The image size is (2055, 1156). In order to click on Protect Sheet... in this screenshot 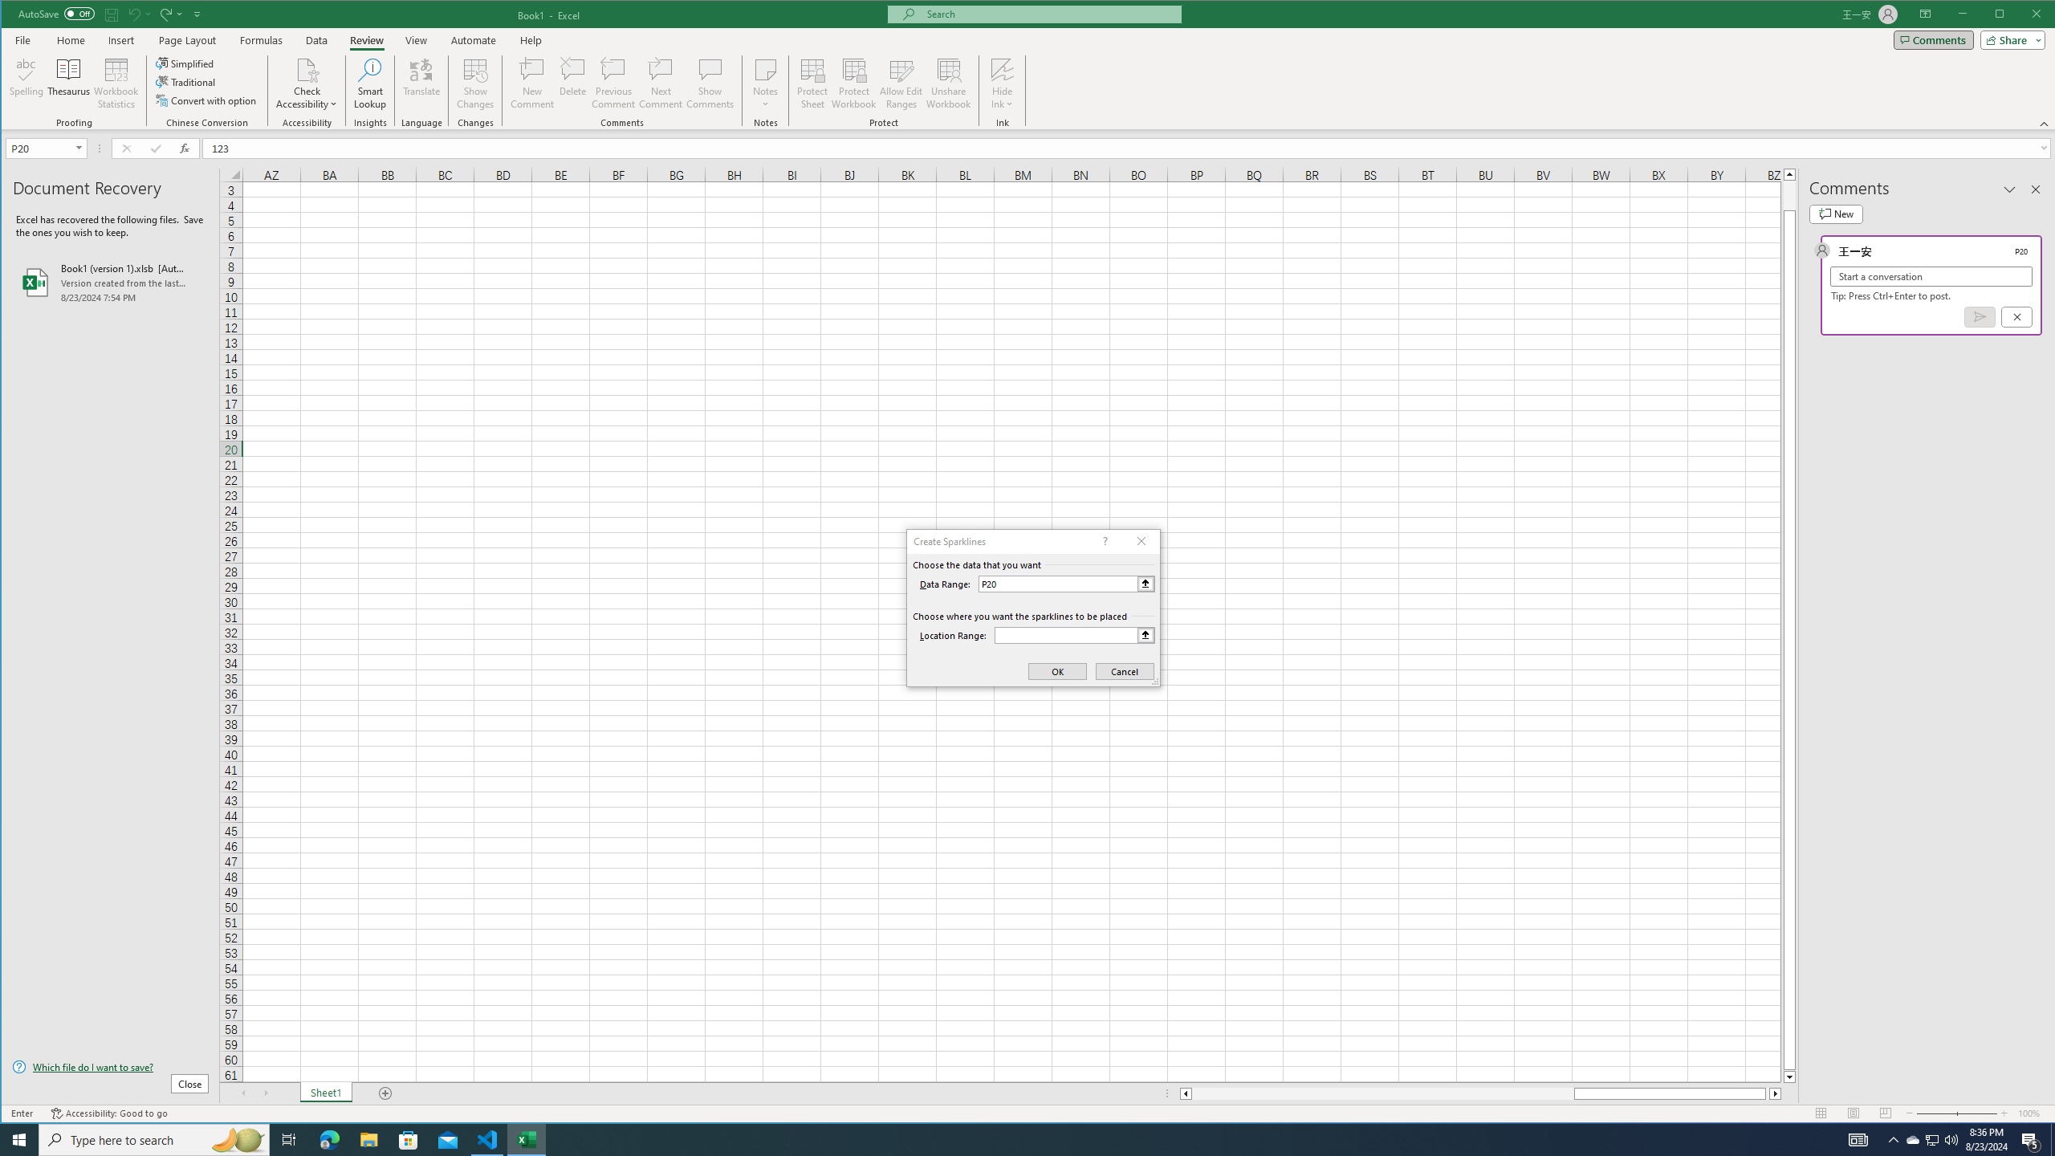, I will do `click(812, 83)`.